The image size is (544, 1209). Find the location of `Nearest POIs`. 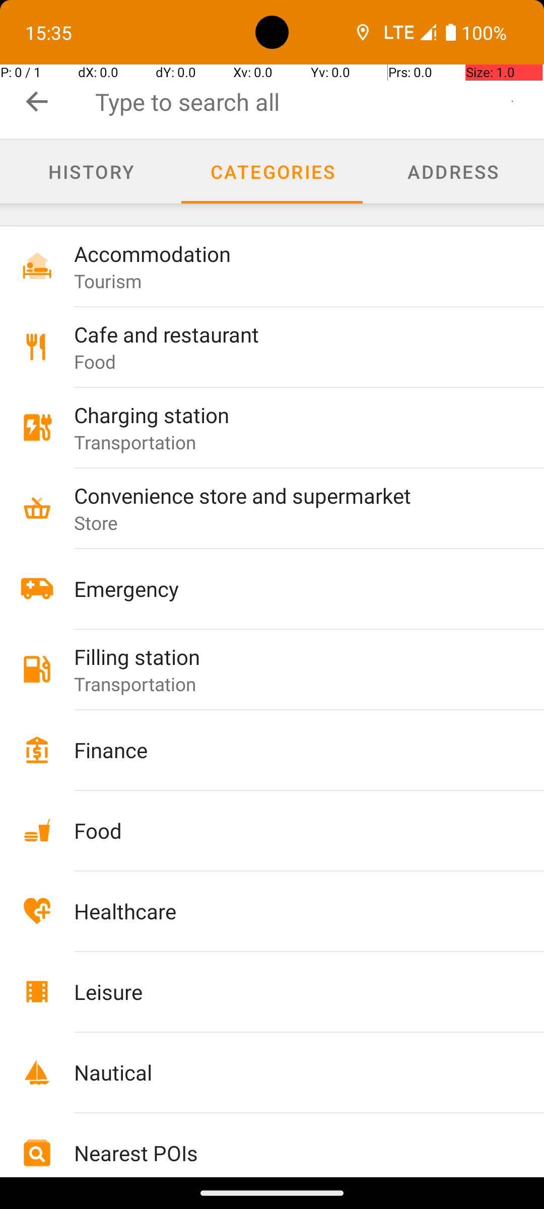

Nearest POIs is located at coordinates (288, 1153).